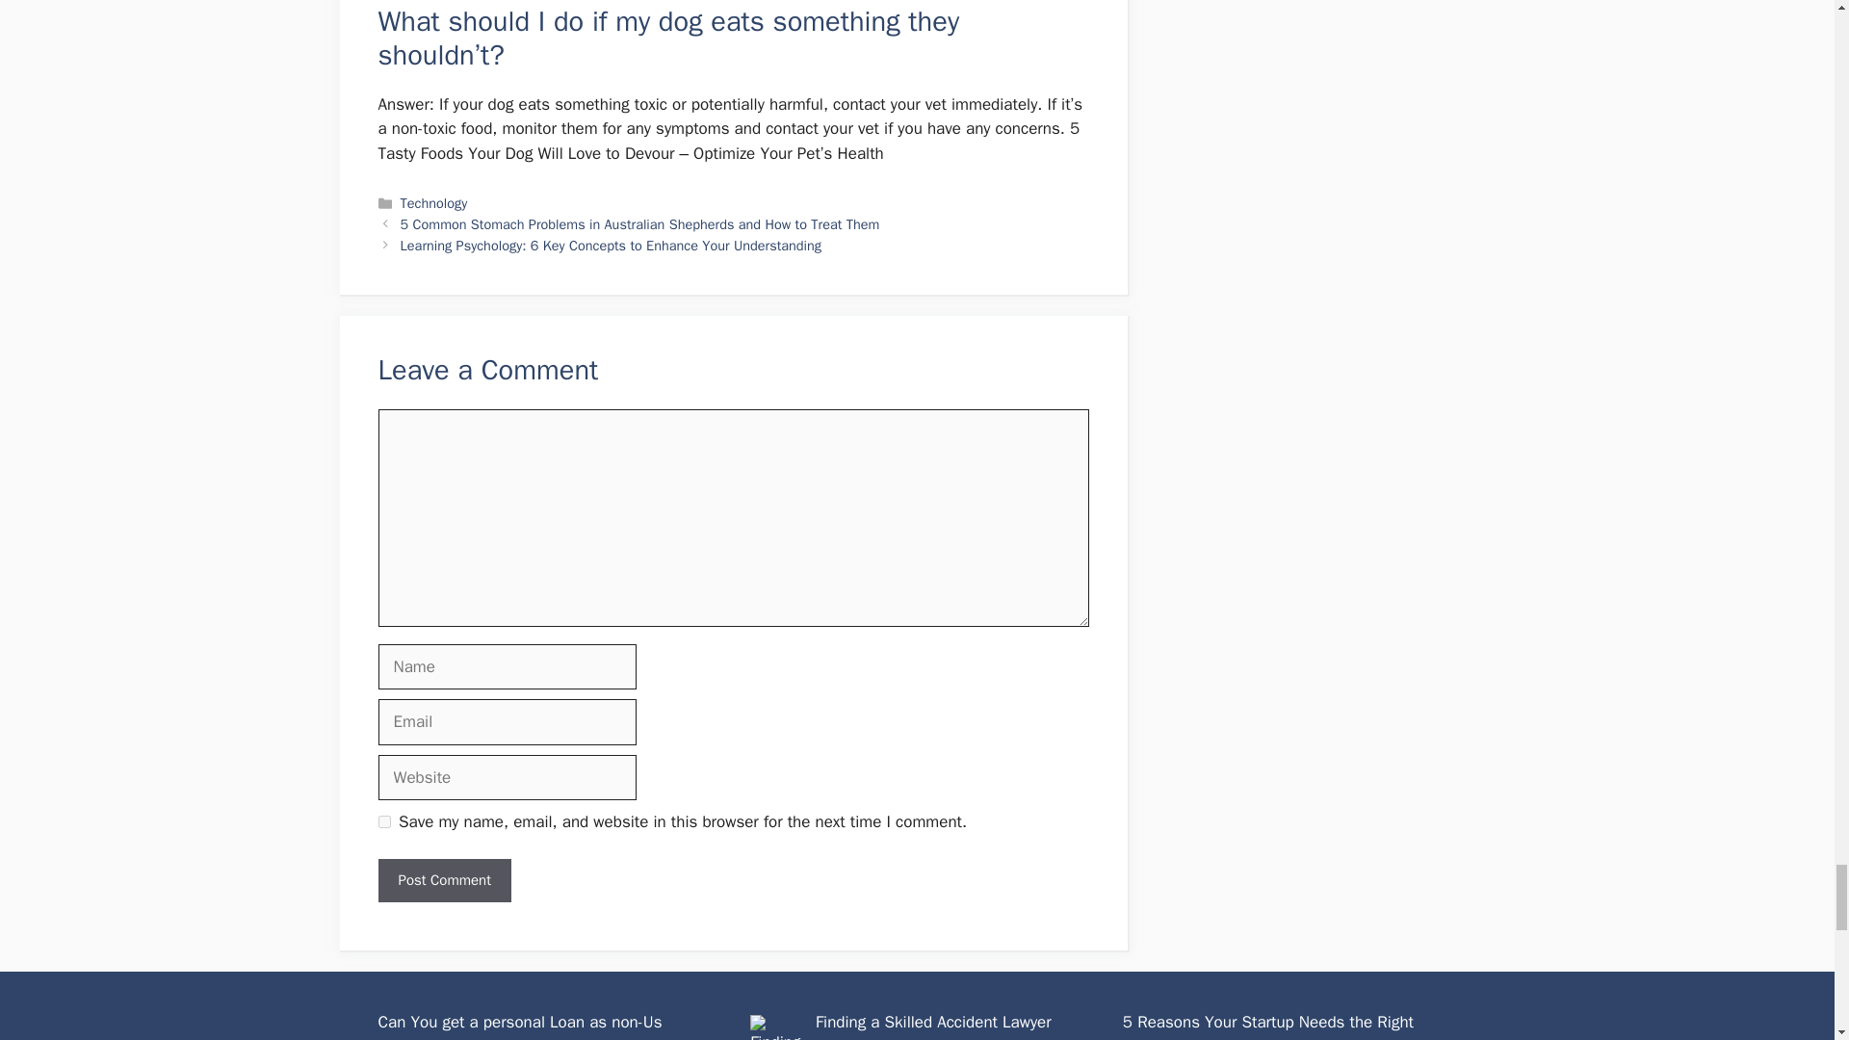  Describe the element at coordinates (433, 202) in the screenshot. I see `Technology` at that location.